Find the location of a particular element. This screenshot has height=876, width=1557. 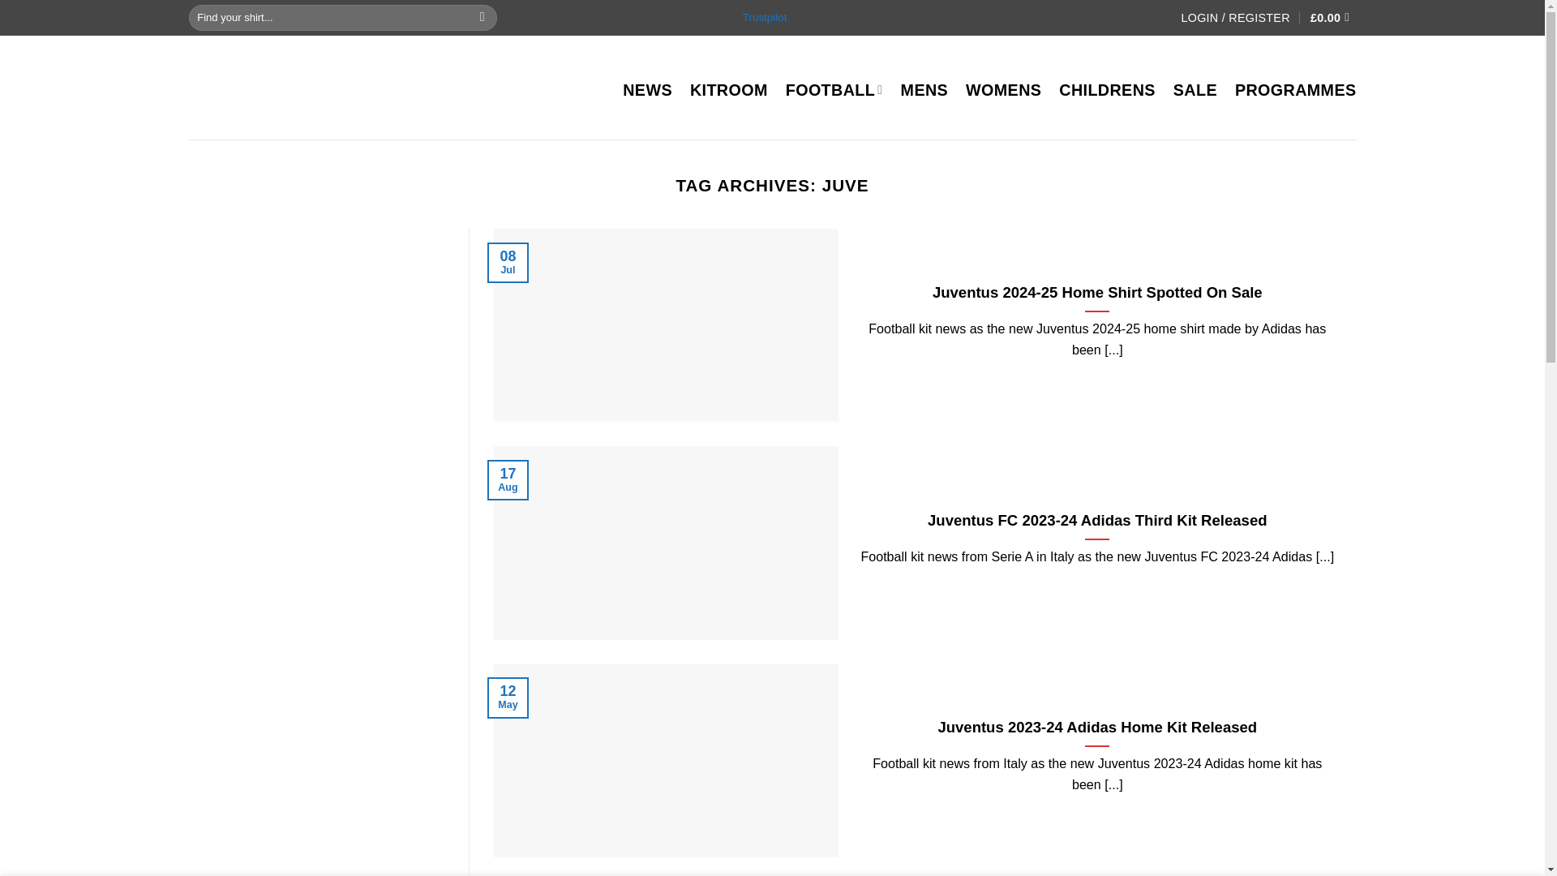

Search is located at coordinates (483, 17).